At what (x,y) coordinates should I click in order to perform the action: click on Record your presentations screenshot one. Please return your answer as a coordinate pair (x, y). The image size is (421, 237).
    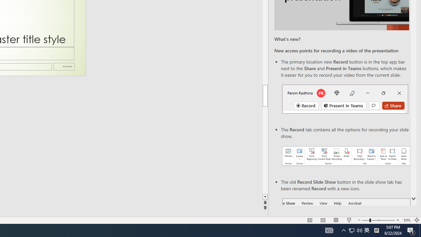
    Looking at the image, I should click on (346, 156).